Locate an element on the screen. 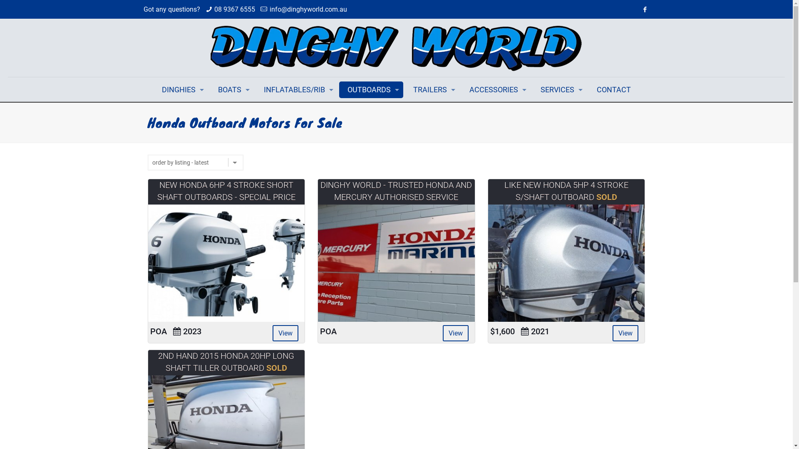 Image resolution: width=799 pixels, height=449 pixels. ACCESSORIES is located at coordinates (496, 90).